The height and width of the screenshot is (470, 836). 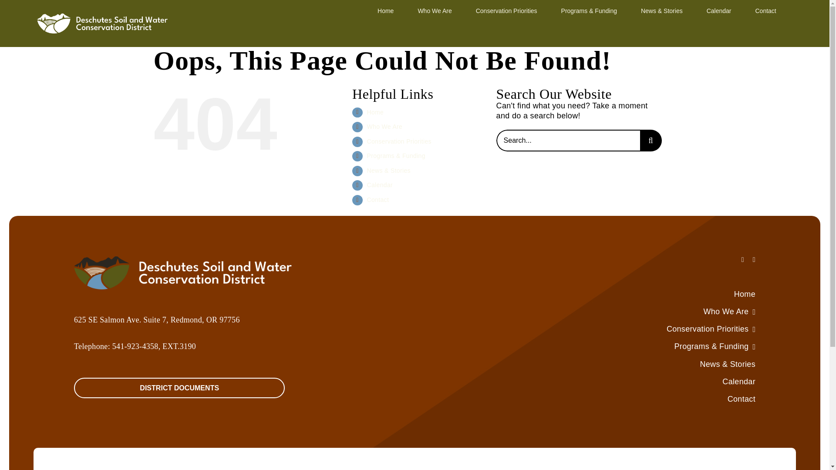 What do you see at coordinates (506, 10) in the screenshot?
I see `Conservation Priorities` at bounding box center [506, 10].